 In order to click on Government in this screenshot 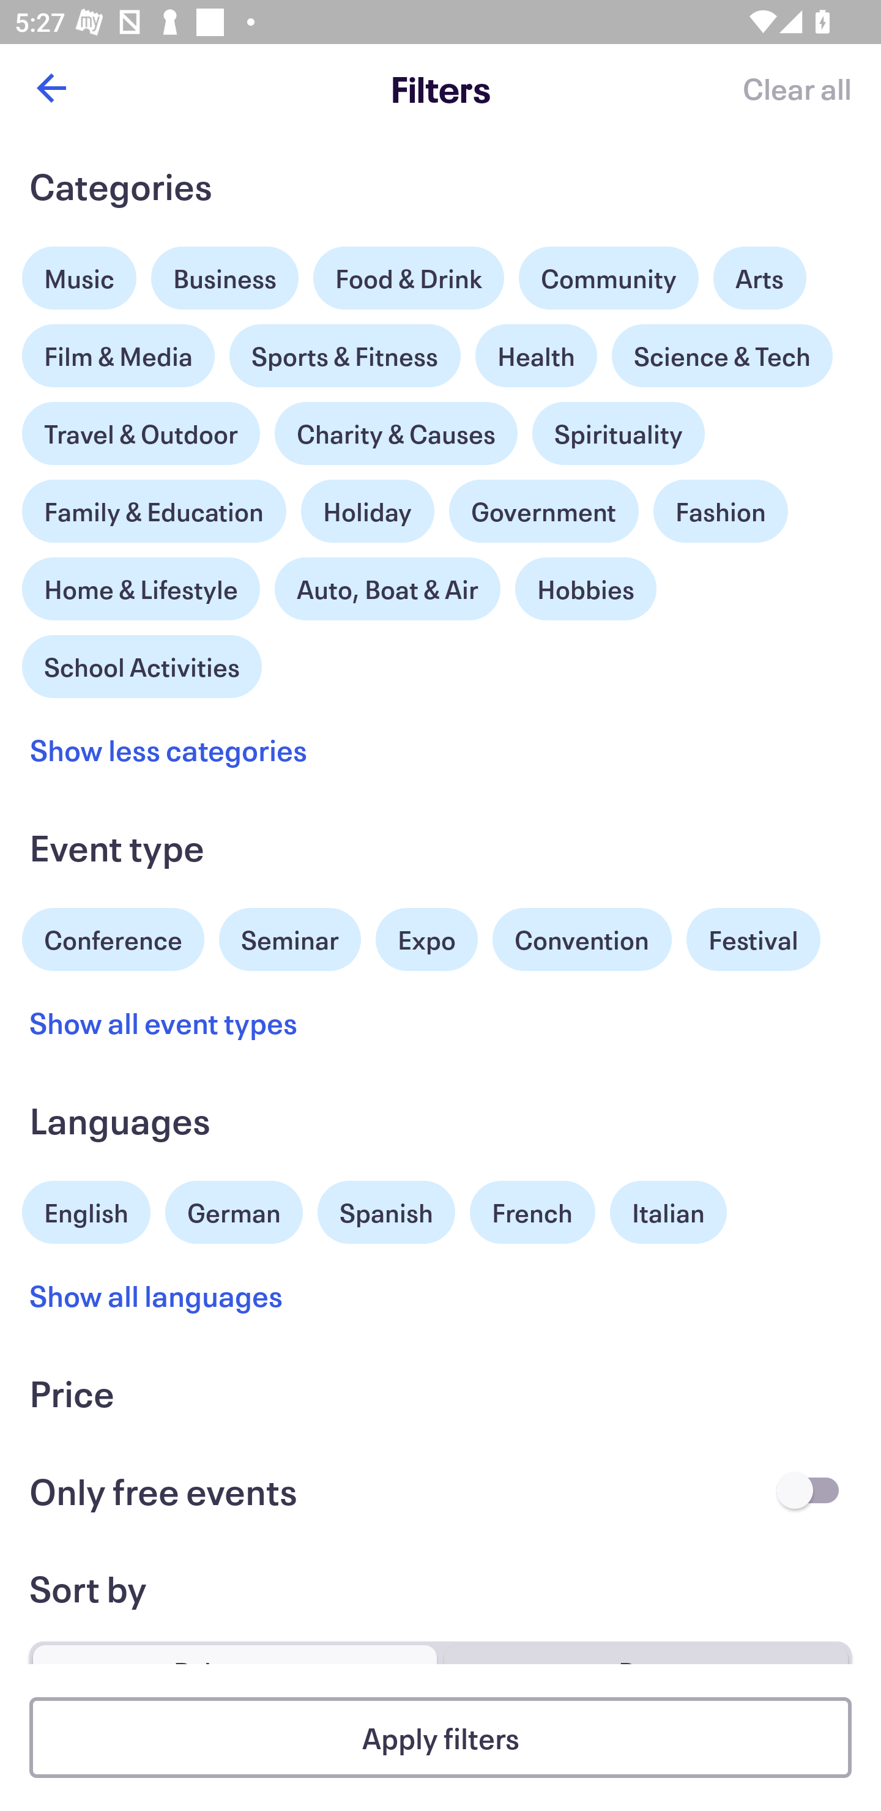, I will do `click(544, 511)`.